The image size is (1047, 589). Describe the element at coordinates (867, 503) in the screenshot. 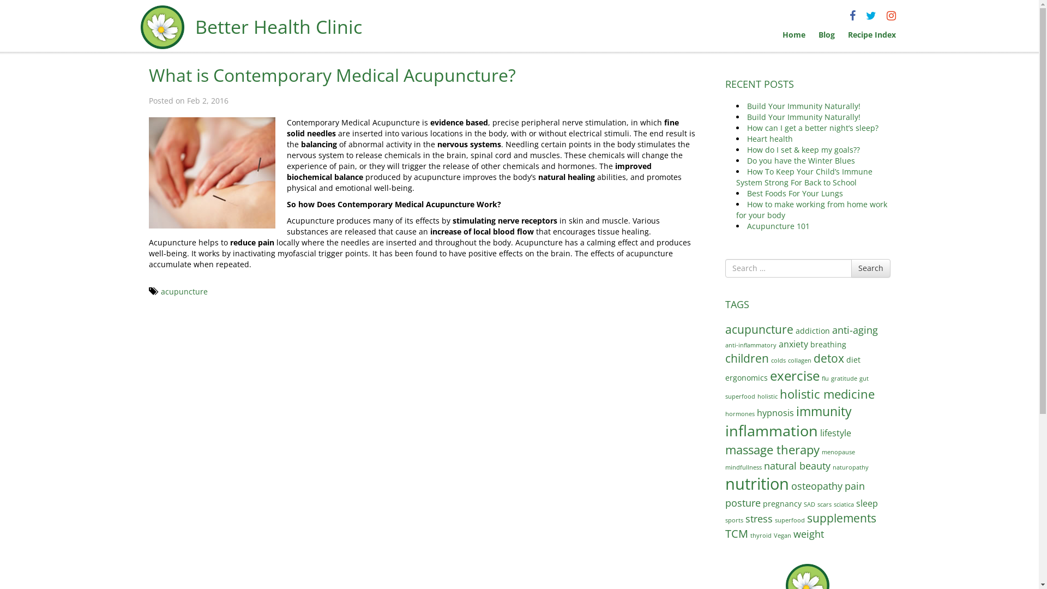

I see `sleep` at that location.